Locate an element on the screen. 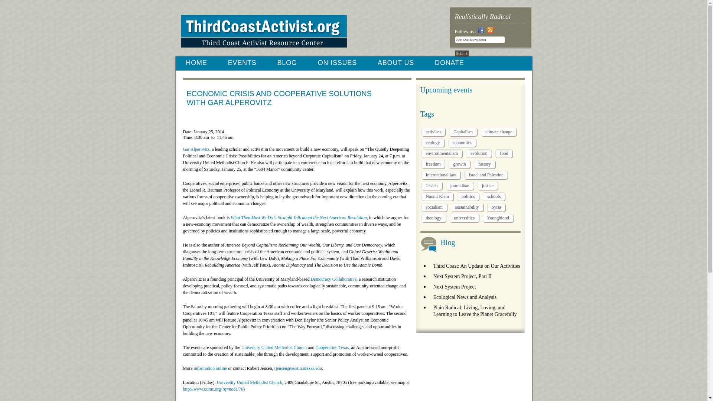  HOME is located at coordinates (196, 63).